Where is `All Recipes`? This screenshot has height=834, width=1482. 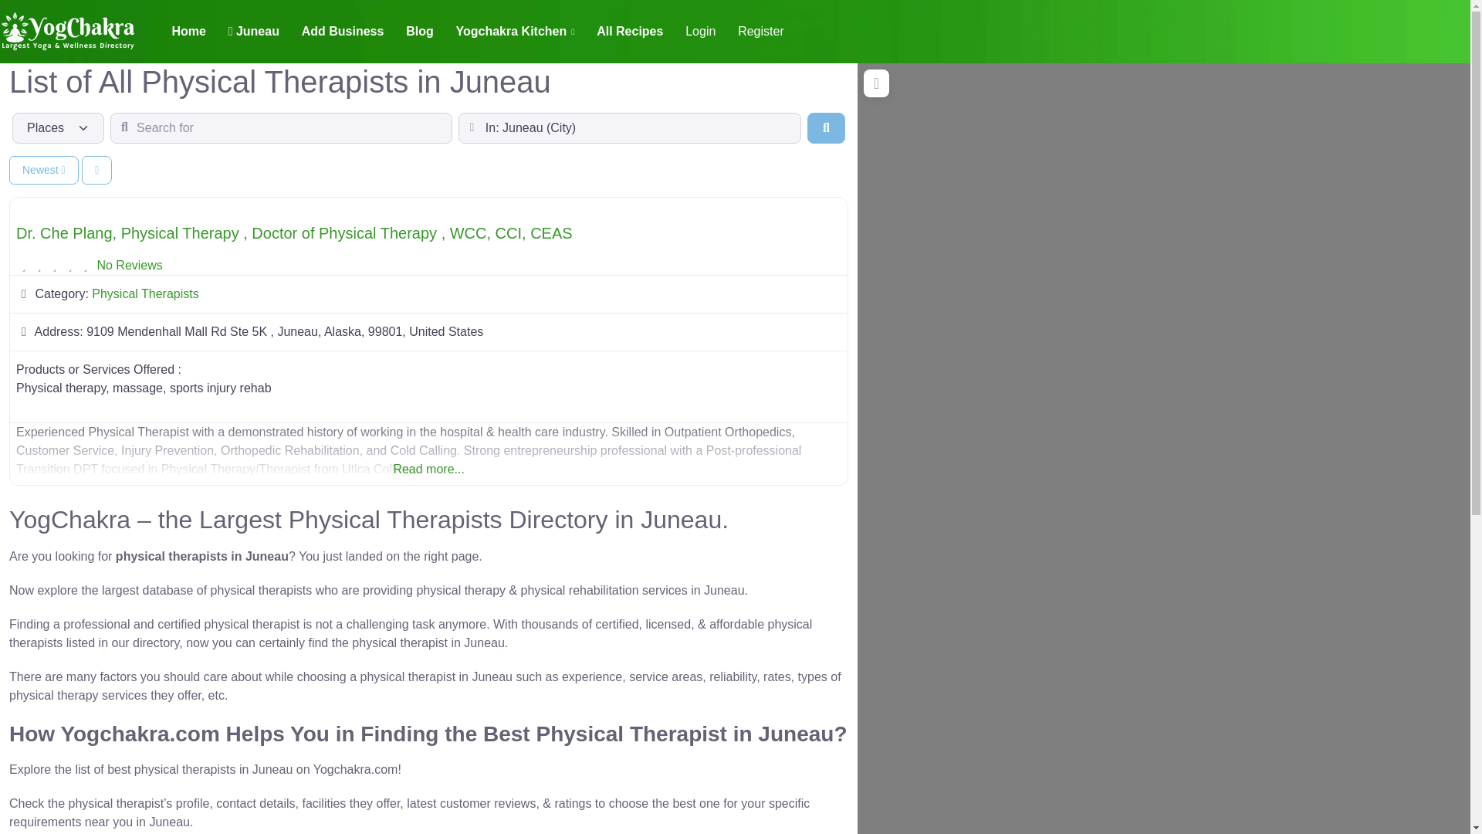
All Recipes is located at coordinates (630, 31).